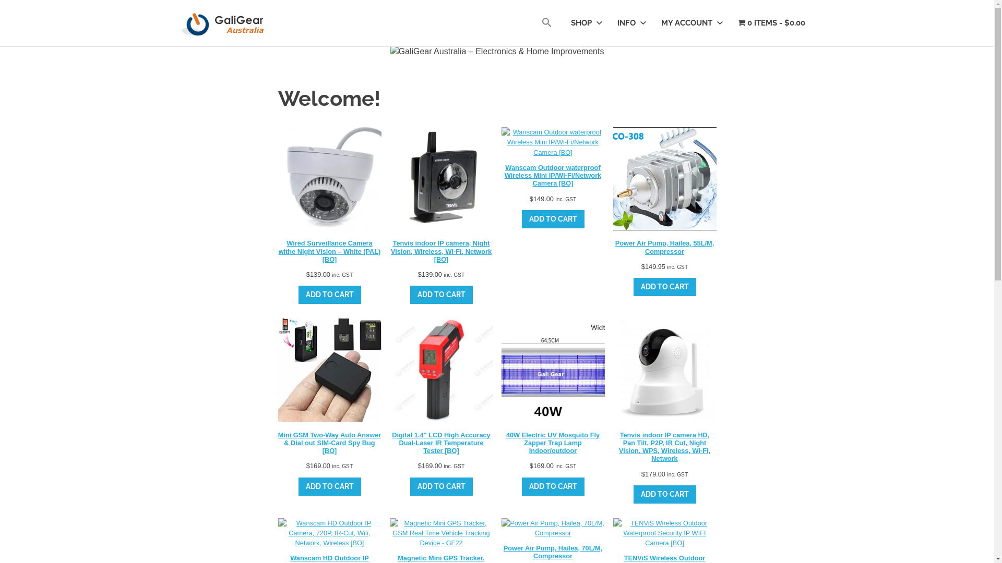 The height and width of the screenshot is (563, 1002). What do you see at coordinates (584, 23) in the screenshot?
I see `SHOP` at bounding box center [584, 23].